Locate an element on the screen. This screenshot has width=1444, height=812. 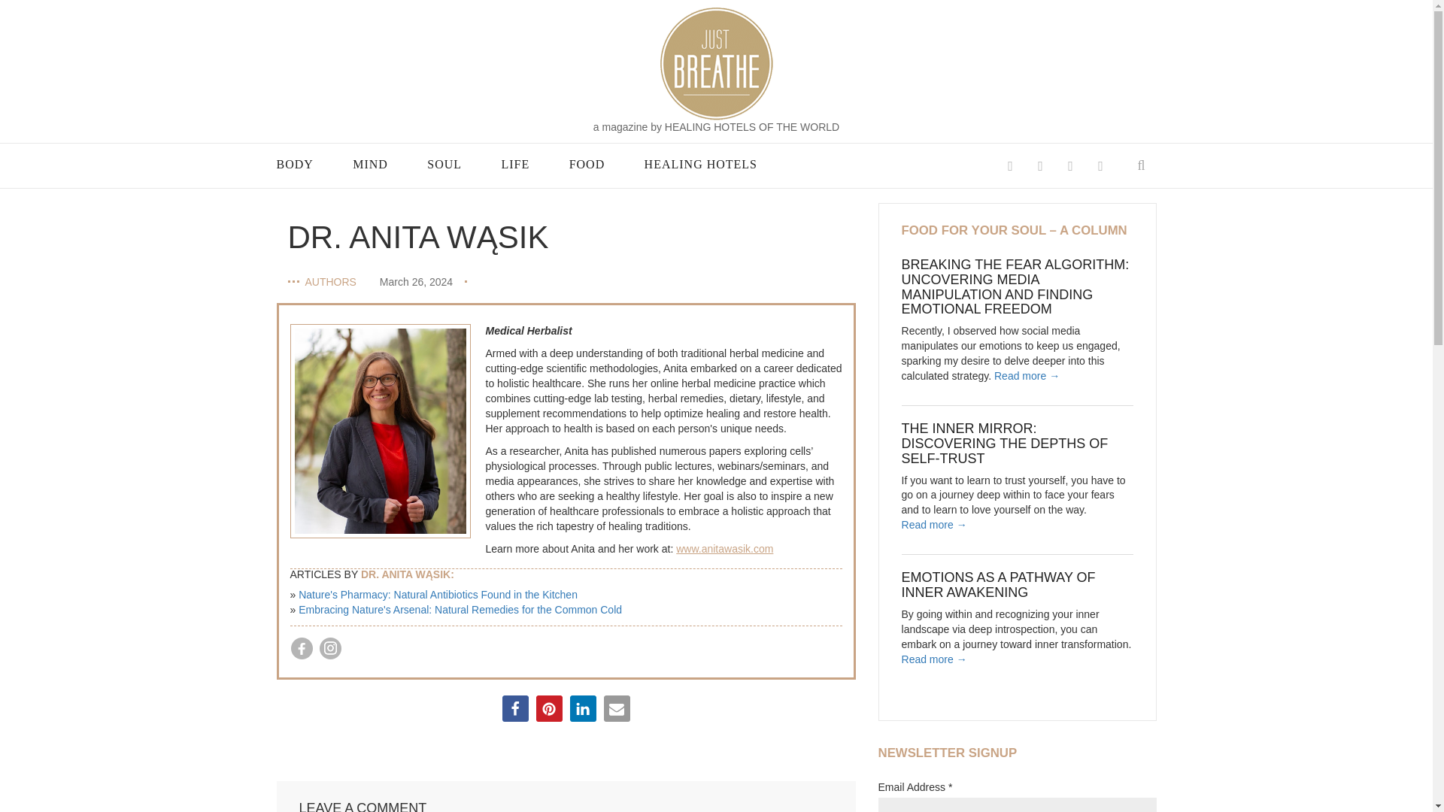
Share on LinkedIn is located at coordinates (583, 708).